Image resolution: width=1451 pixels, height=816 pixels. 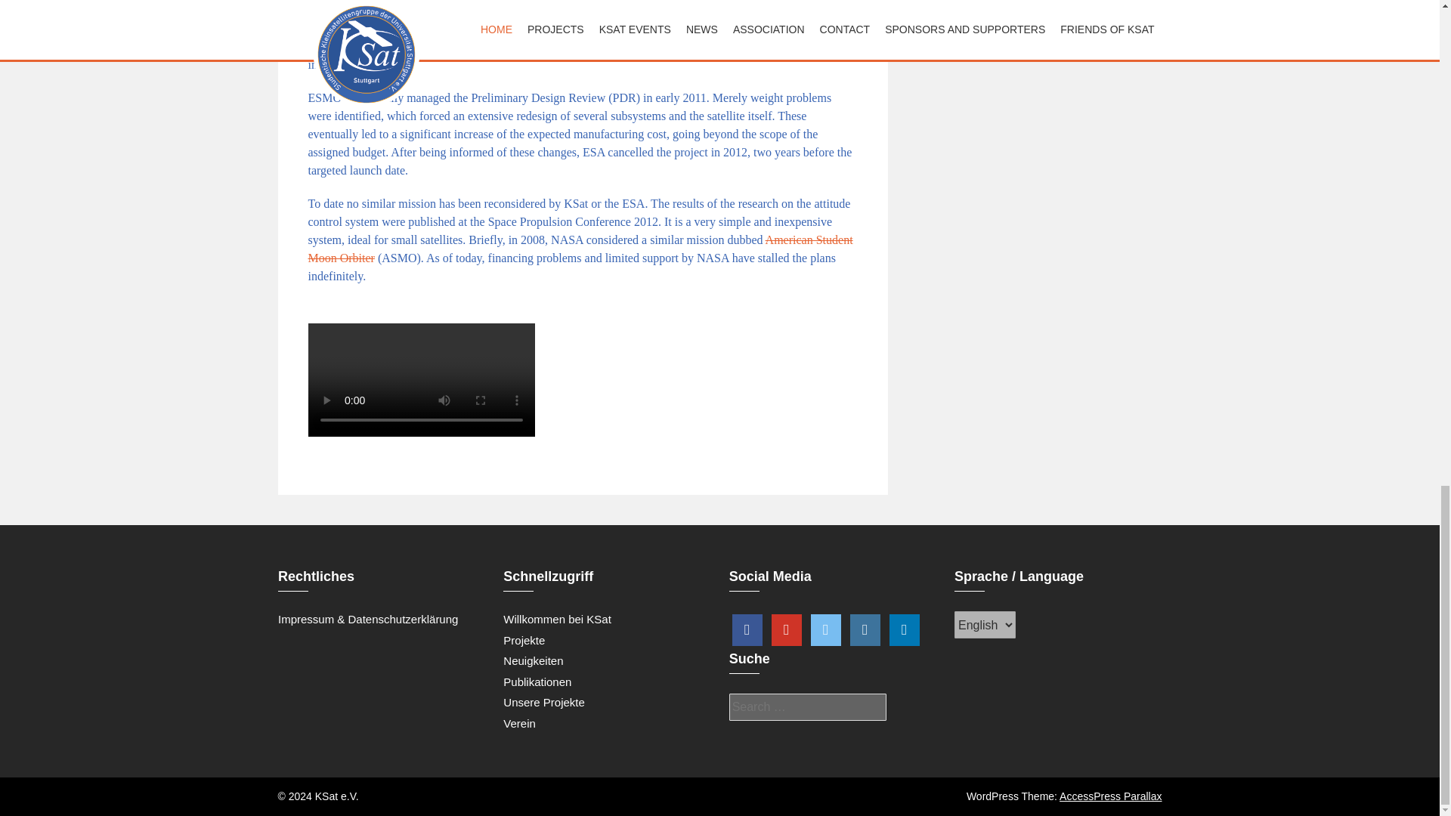 What do you see at coordinates (580, 248) in the screenshot?
I see `American Student Moon Orbiter` at bounding box center [580, 248].